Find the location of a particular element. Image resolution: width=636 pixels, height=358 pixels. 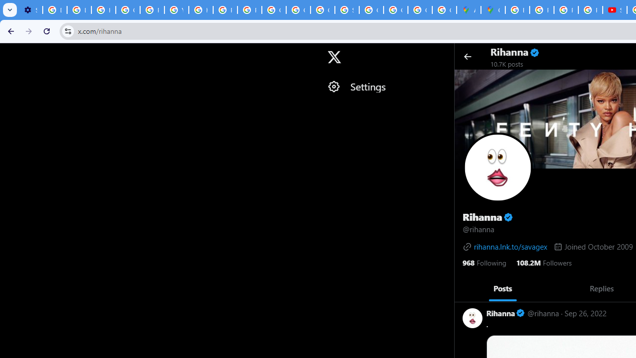

Skip to trending is located at coordinates (9, 52).